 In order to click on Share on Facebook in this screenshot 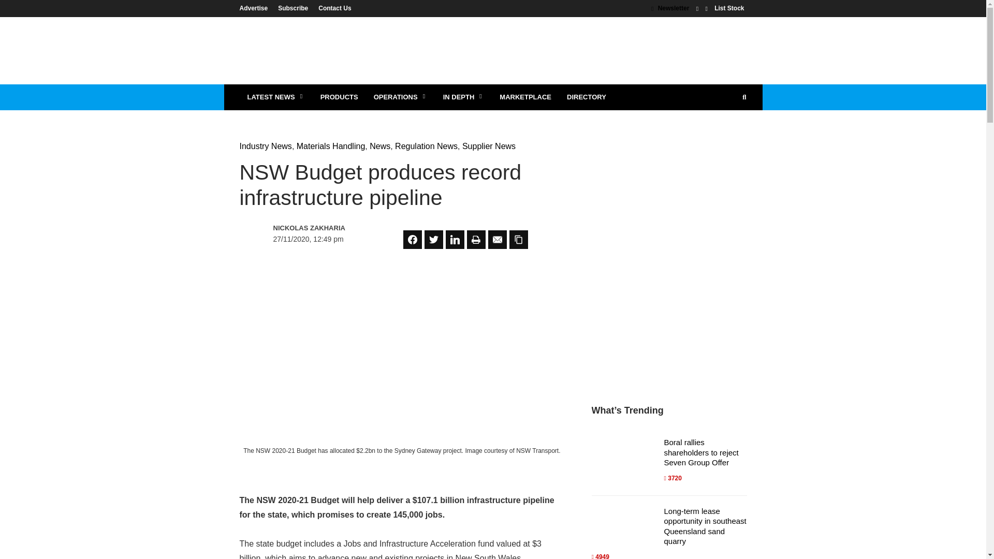, I will do `click(412, 239)`.